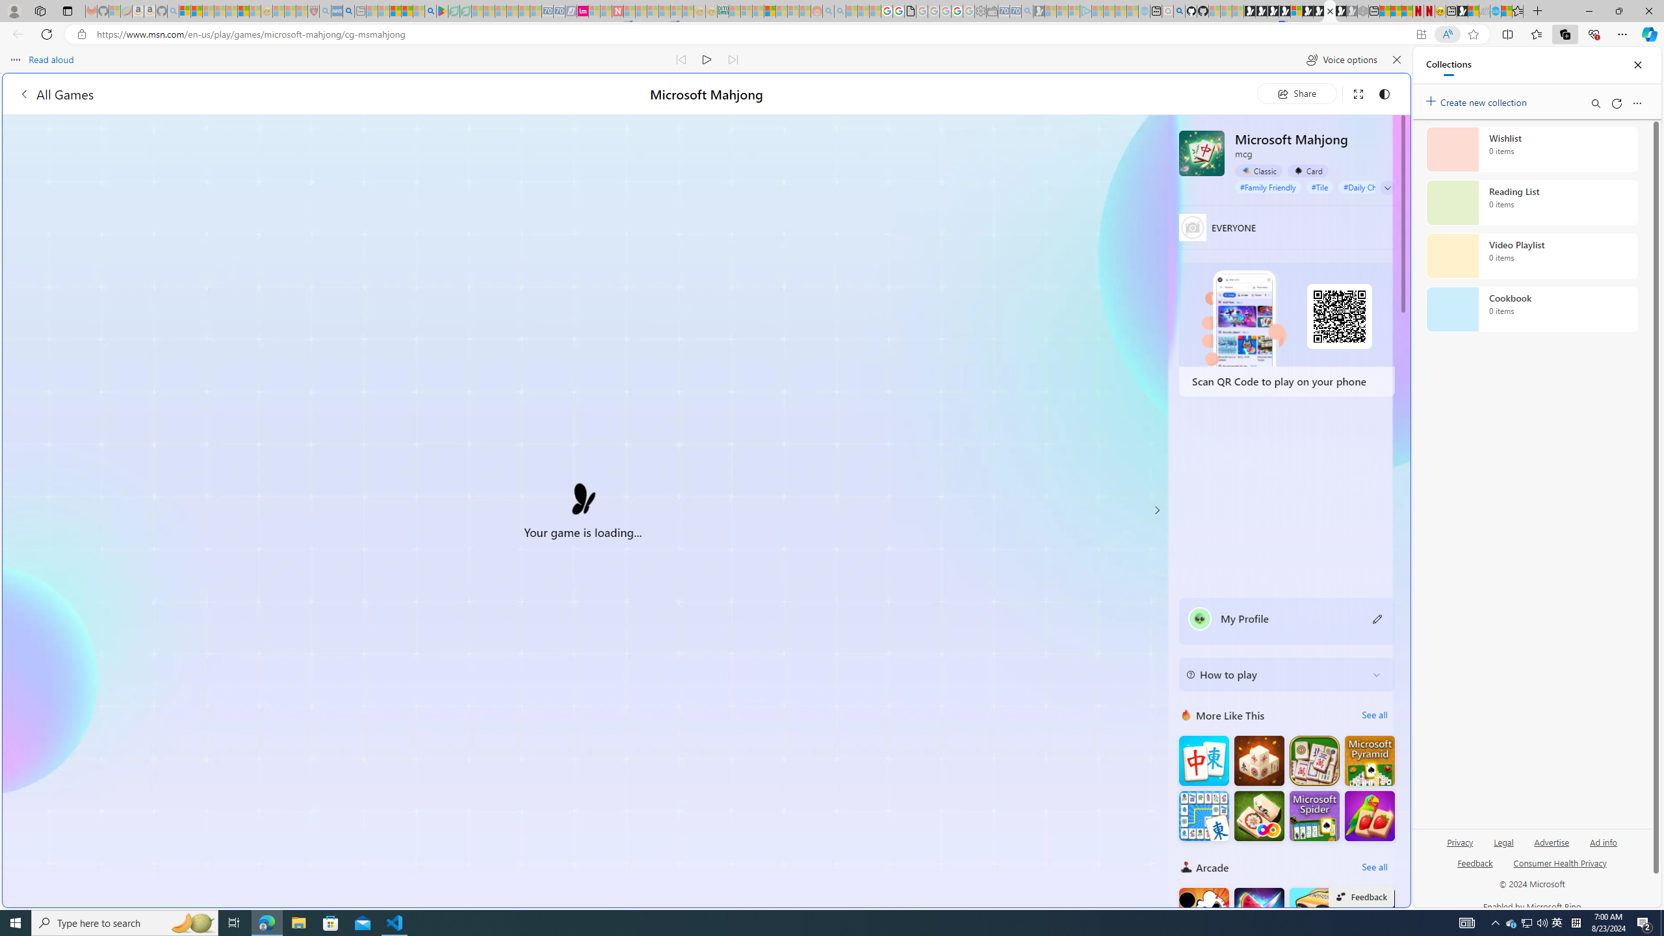  I want to click on Class: button edit-icon, so click(1378, 619).